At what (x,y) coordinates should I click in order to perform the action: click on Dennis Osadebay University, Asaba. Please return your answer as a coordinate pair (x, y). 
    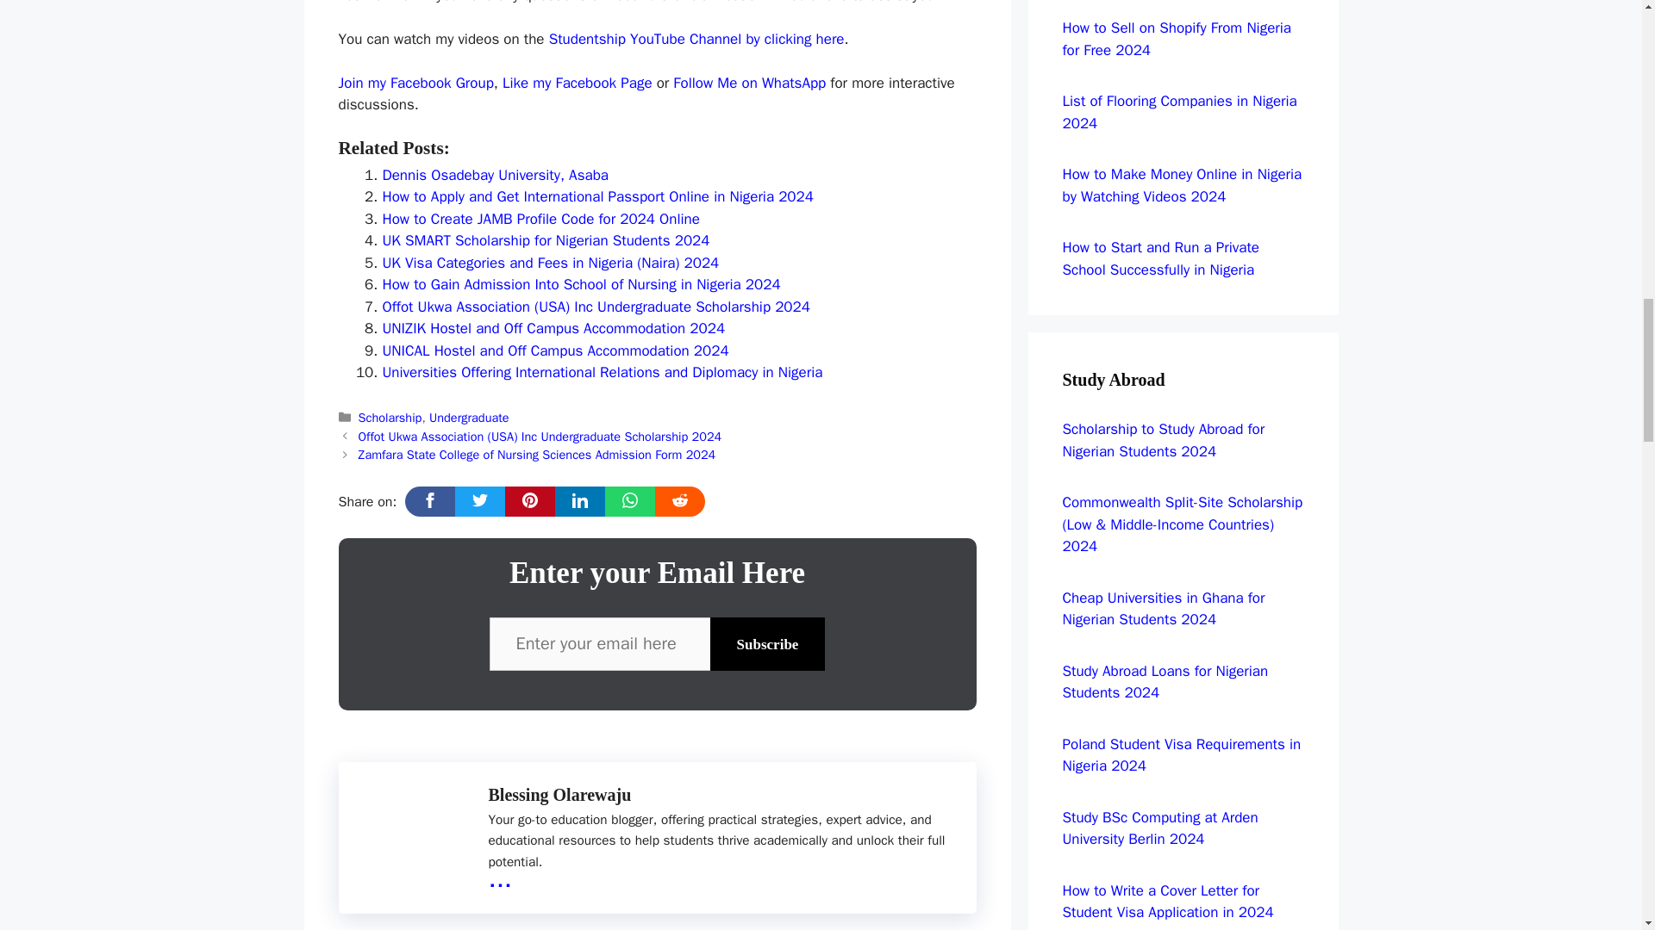
    Looking at the image, I should click on (495, 175).